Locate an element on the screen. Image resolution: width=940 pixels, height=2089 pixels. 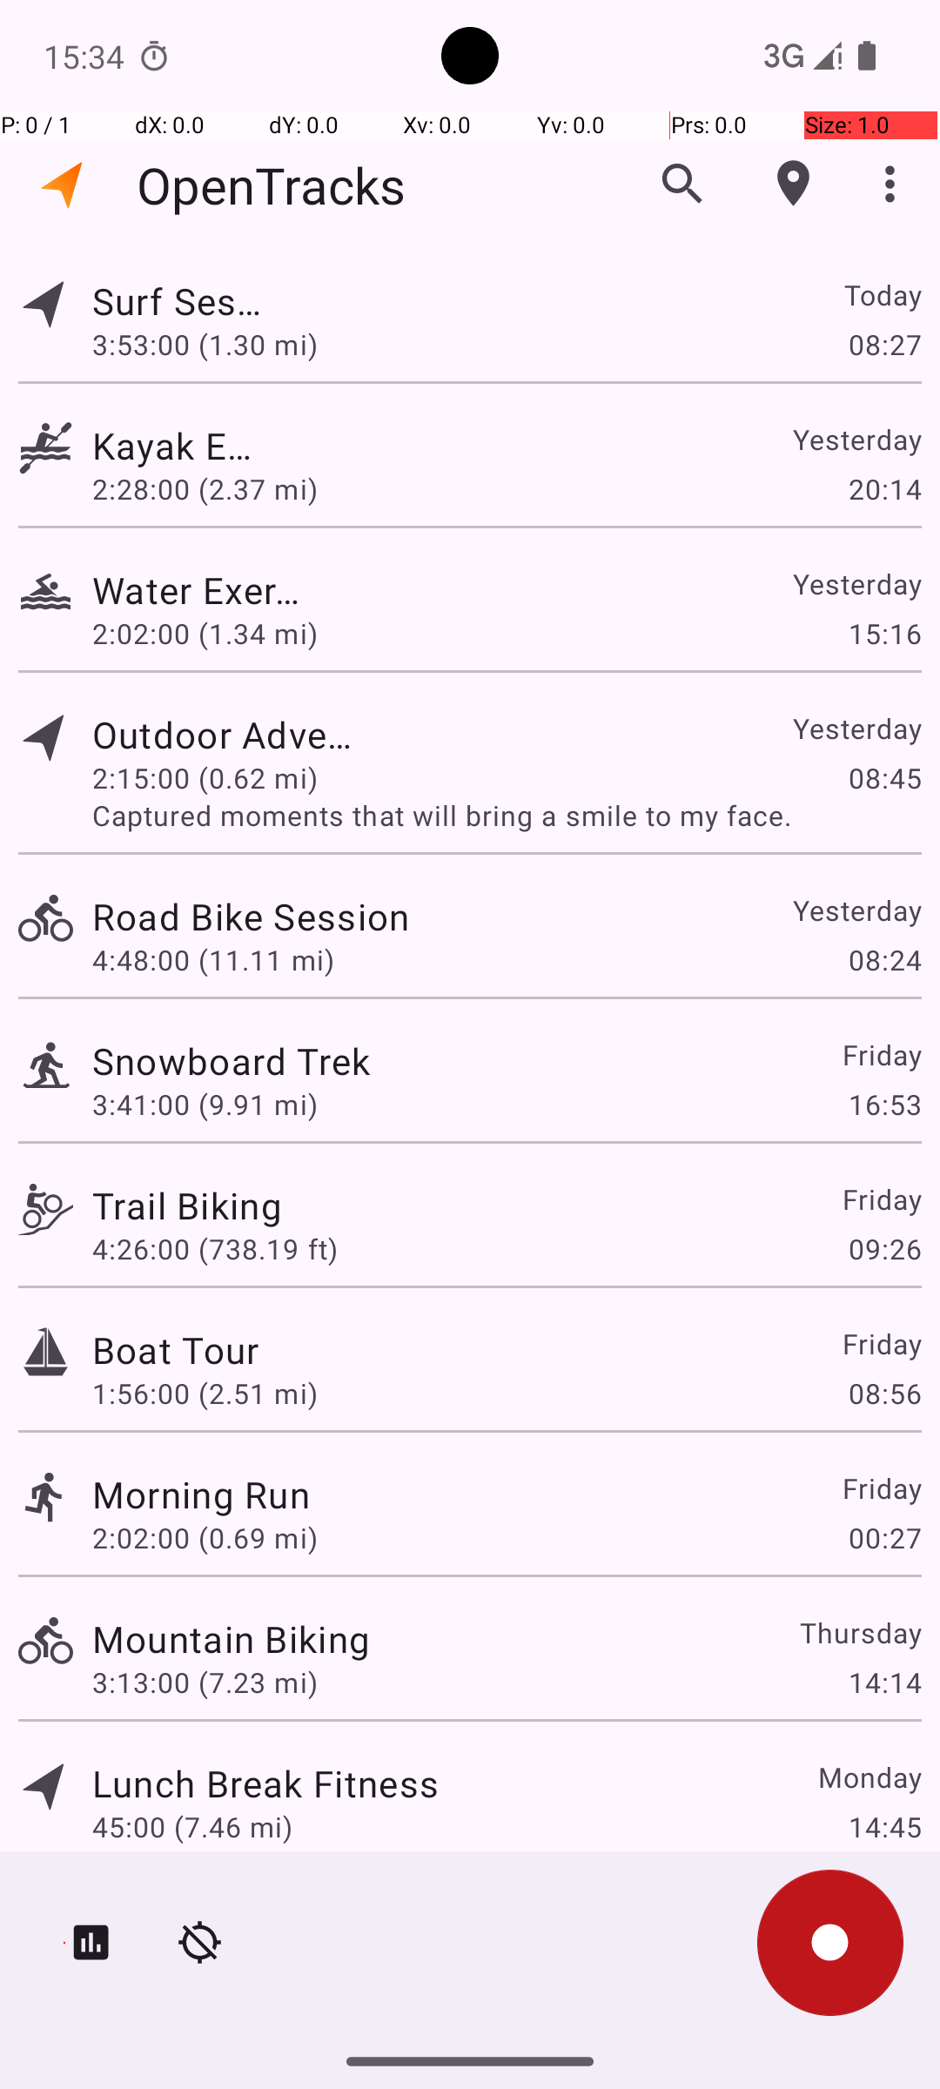
2:15:00 (0.62 mi) is located at coordinates (205, 778).